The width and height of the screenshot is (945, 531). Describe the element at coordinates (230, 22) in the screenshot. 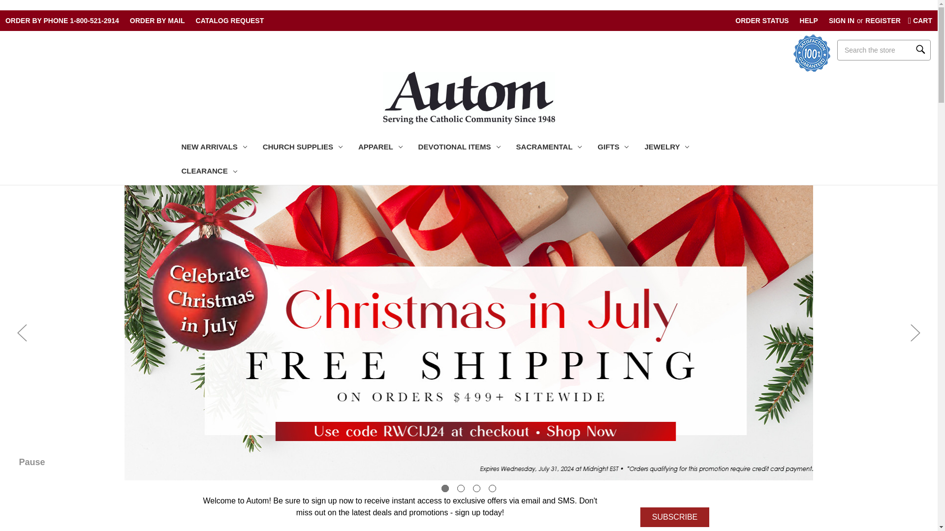

I see `CATALOG REQUEST` at that location.